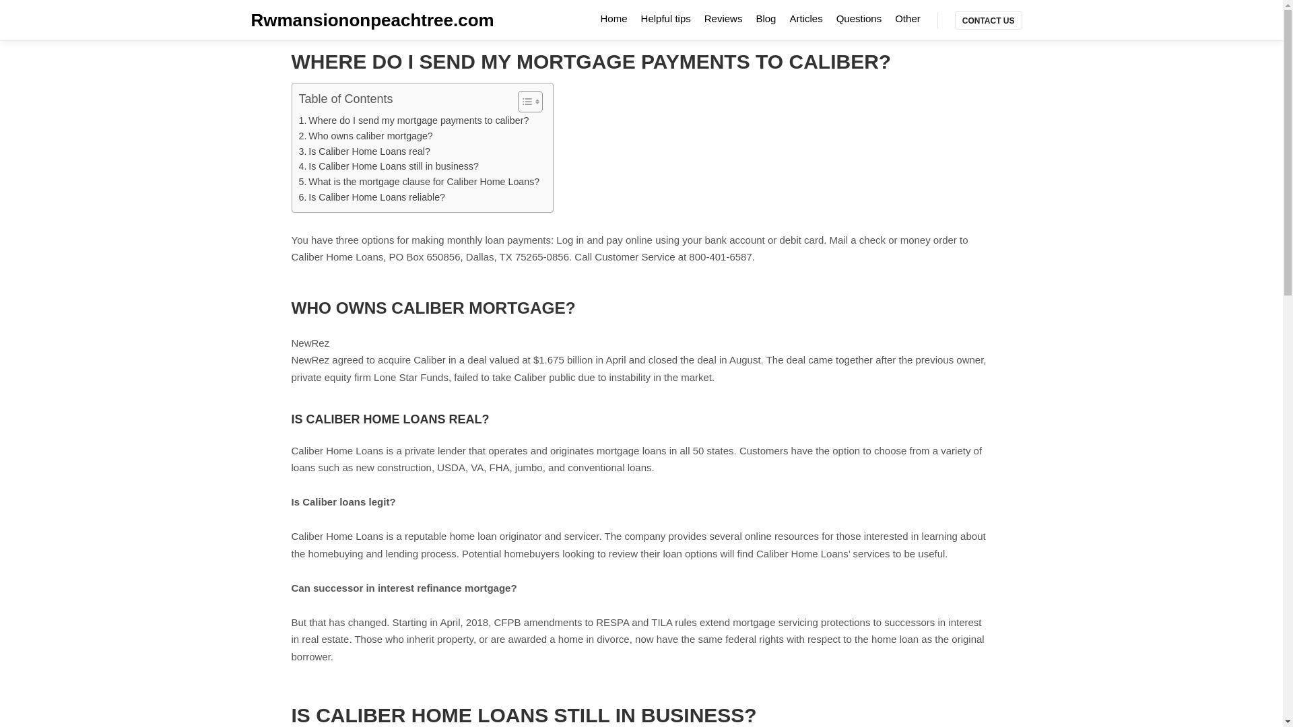  I want to click on Where do I send my mortgage payments to caliber?, so click(413, 121).